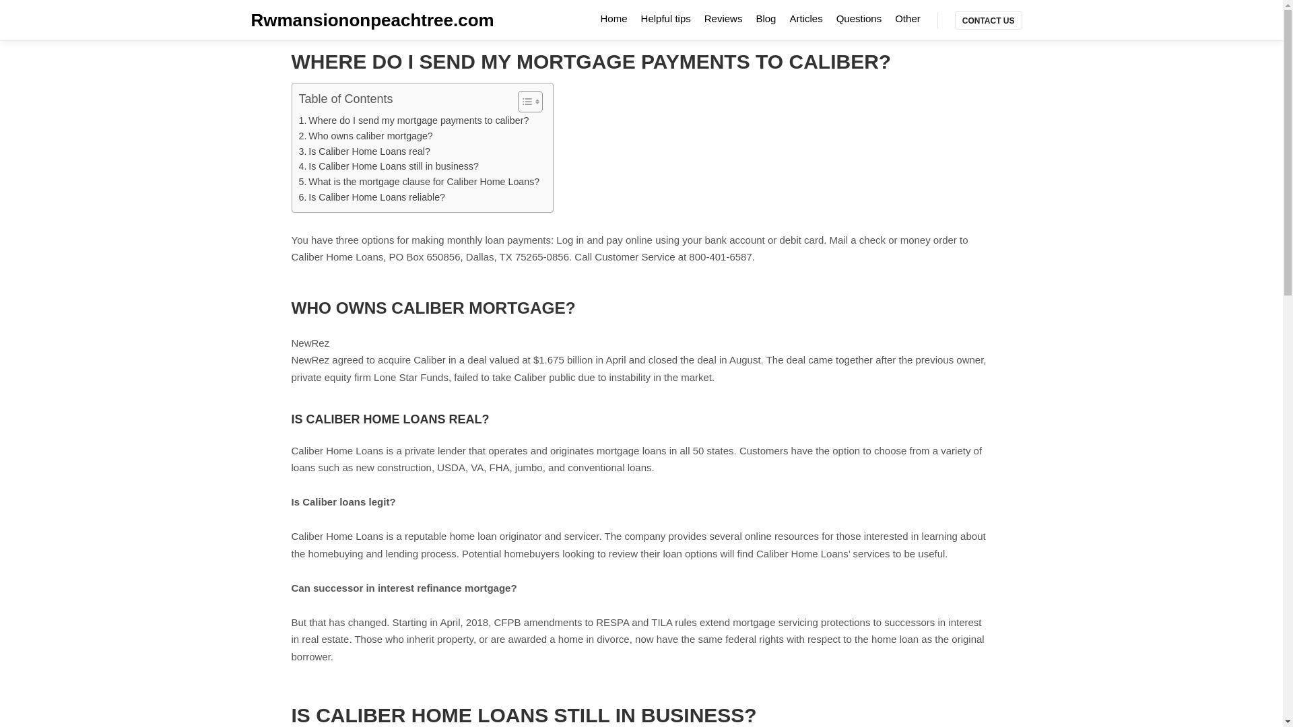  I want to click on Where do I send my mortgage payments to caliber?, so click(413, 121).